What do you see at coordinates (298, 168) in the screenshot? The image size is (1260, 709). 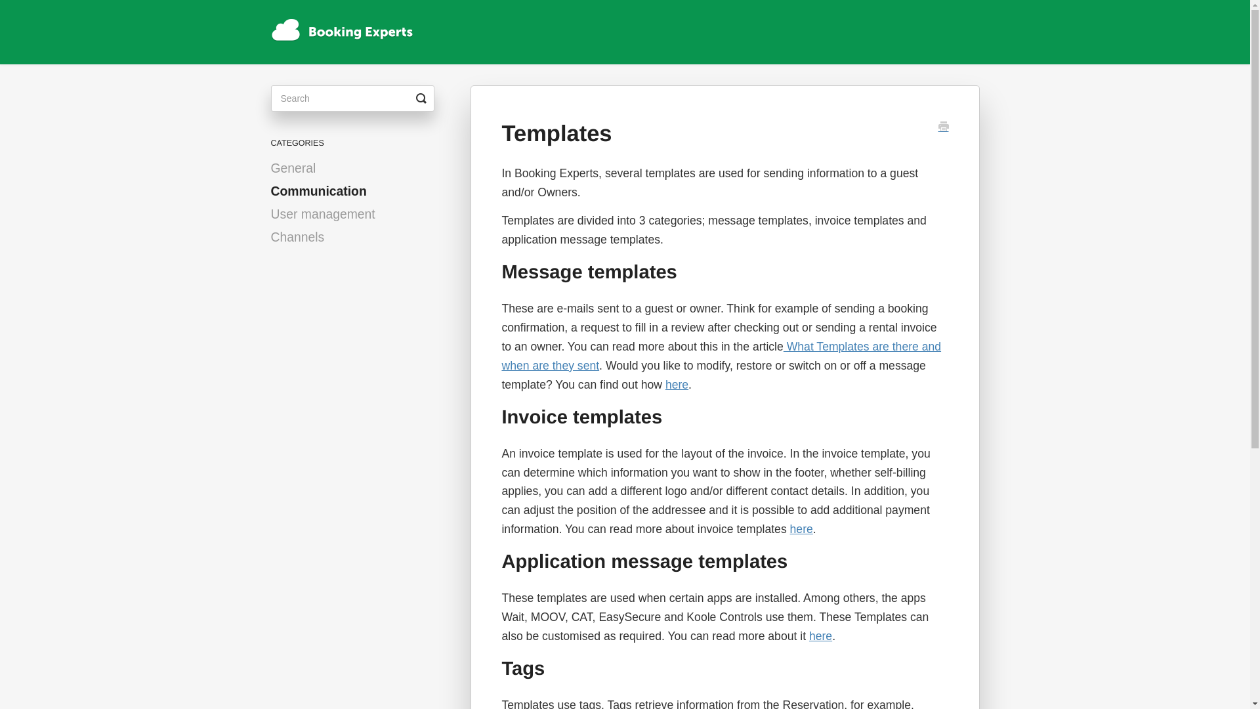 I see `General` at bounding box center [298, 168].